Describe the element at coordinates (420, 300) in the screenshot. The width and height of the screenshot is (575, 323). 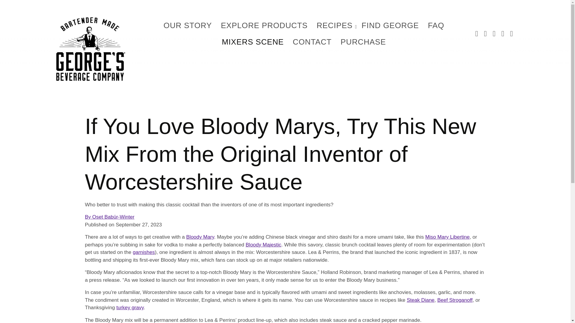
I see `Steak Diane` at that location.